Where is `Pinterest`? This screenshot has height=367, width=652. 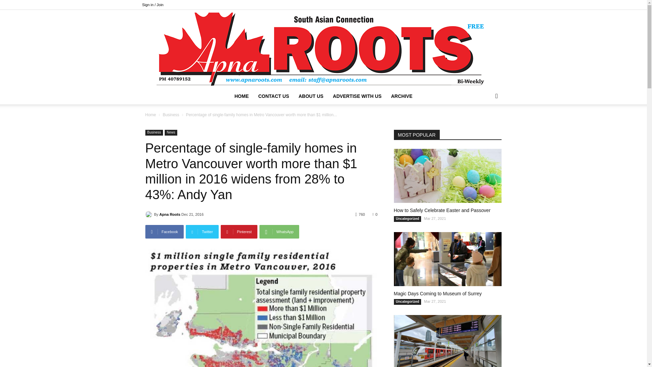
Pinterest is located at coordinates (239, 232).